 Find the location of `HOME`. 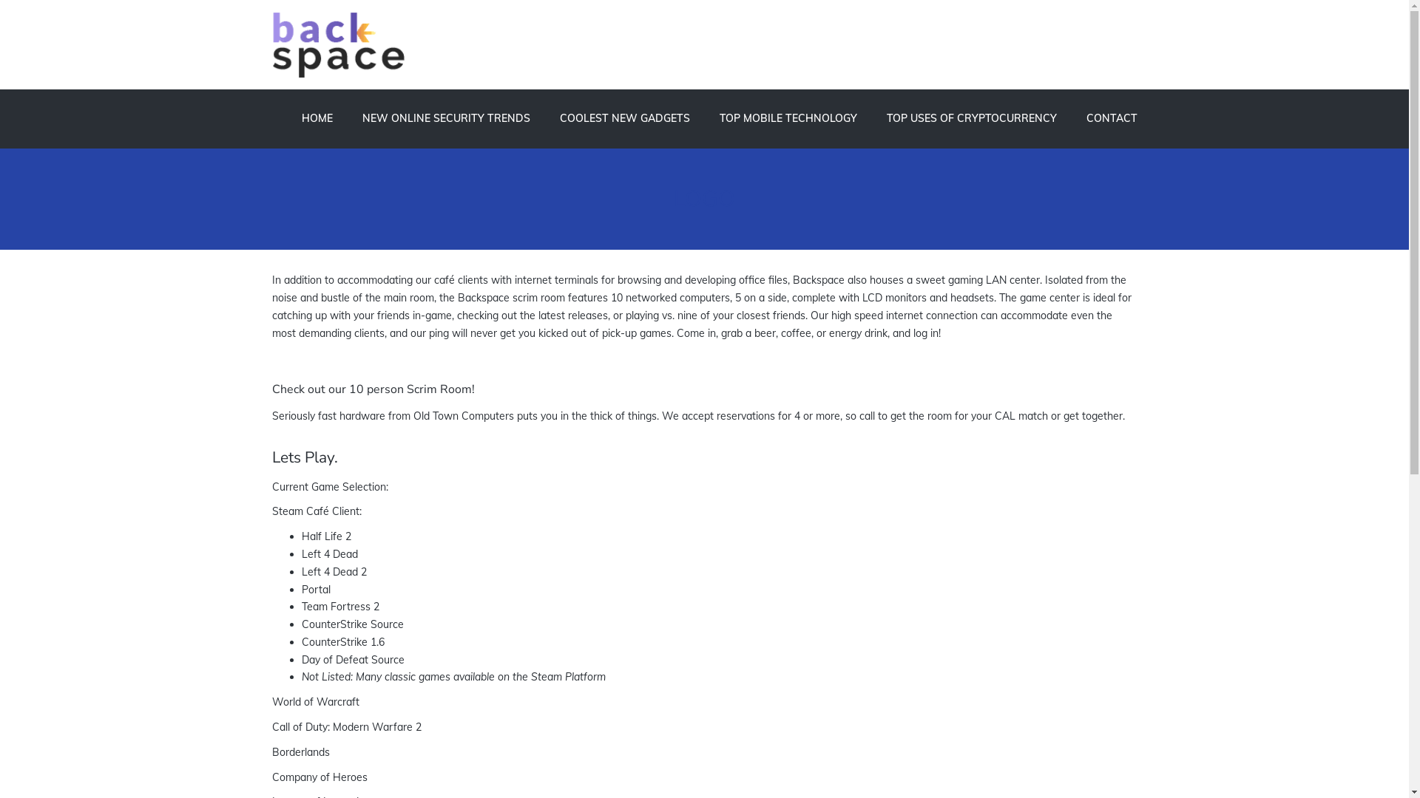

HOME is located at coordinates (317, 119).